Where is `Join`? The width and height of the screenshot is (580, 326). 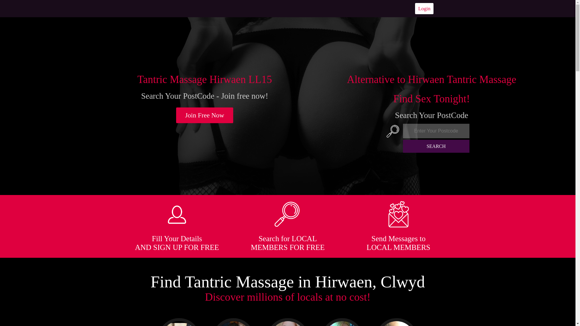 Join is located at coordinates (205, 115).